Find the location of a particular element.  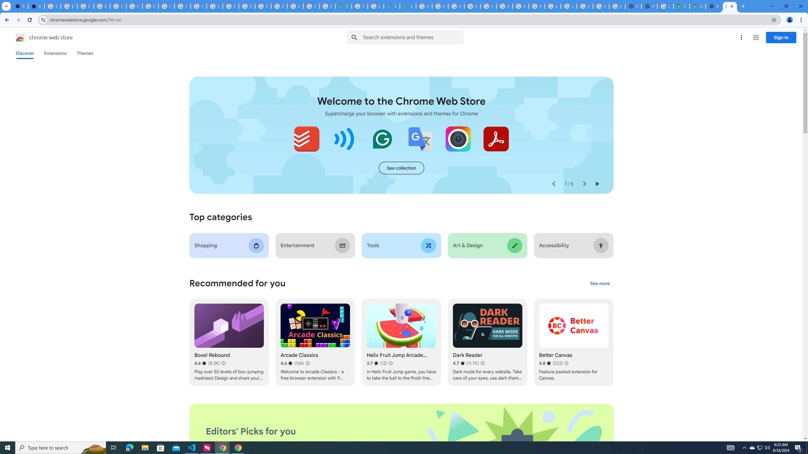

Boxel Rebound is located at coordinates (229, 342).